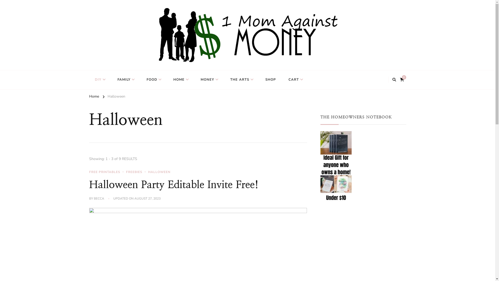 This screenshot has height=281, width=499. Describe the element at coordinates (180, 80) in the screenshot. I see `HOME` at that location.